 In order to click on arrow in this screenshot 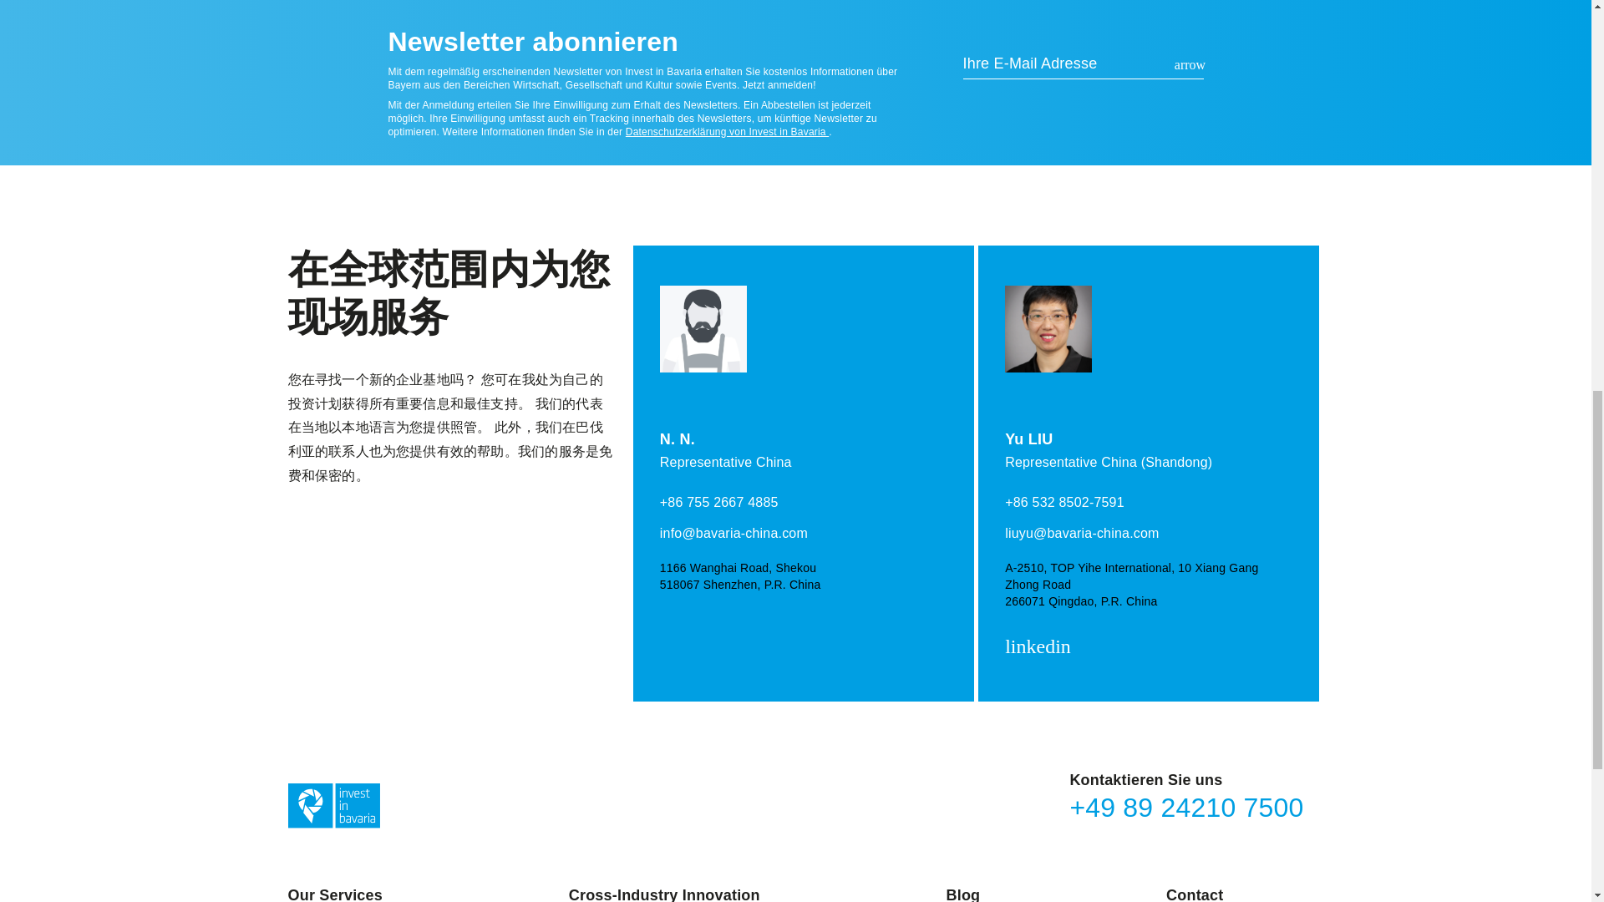, I will do `click(1190, 64)`.